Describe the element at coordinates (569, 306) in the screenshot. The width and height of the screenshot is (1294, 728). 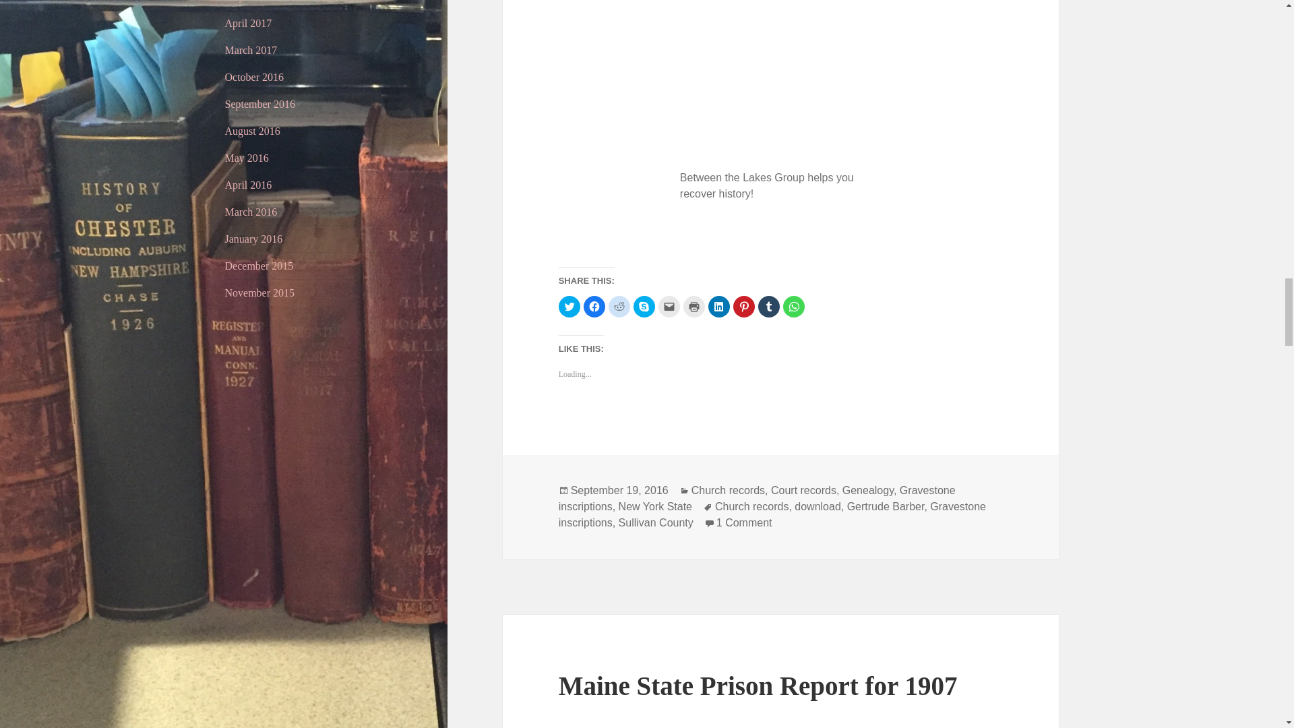
I see `Click to share on Twitter` at that location.